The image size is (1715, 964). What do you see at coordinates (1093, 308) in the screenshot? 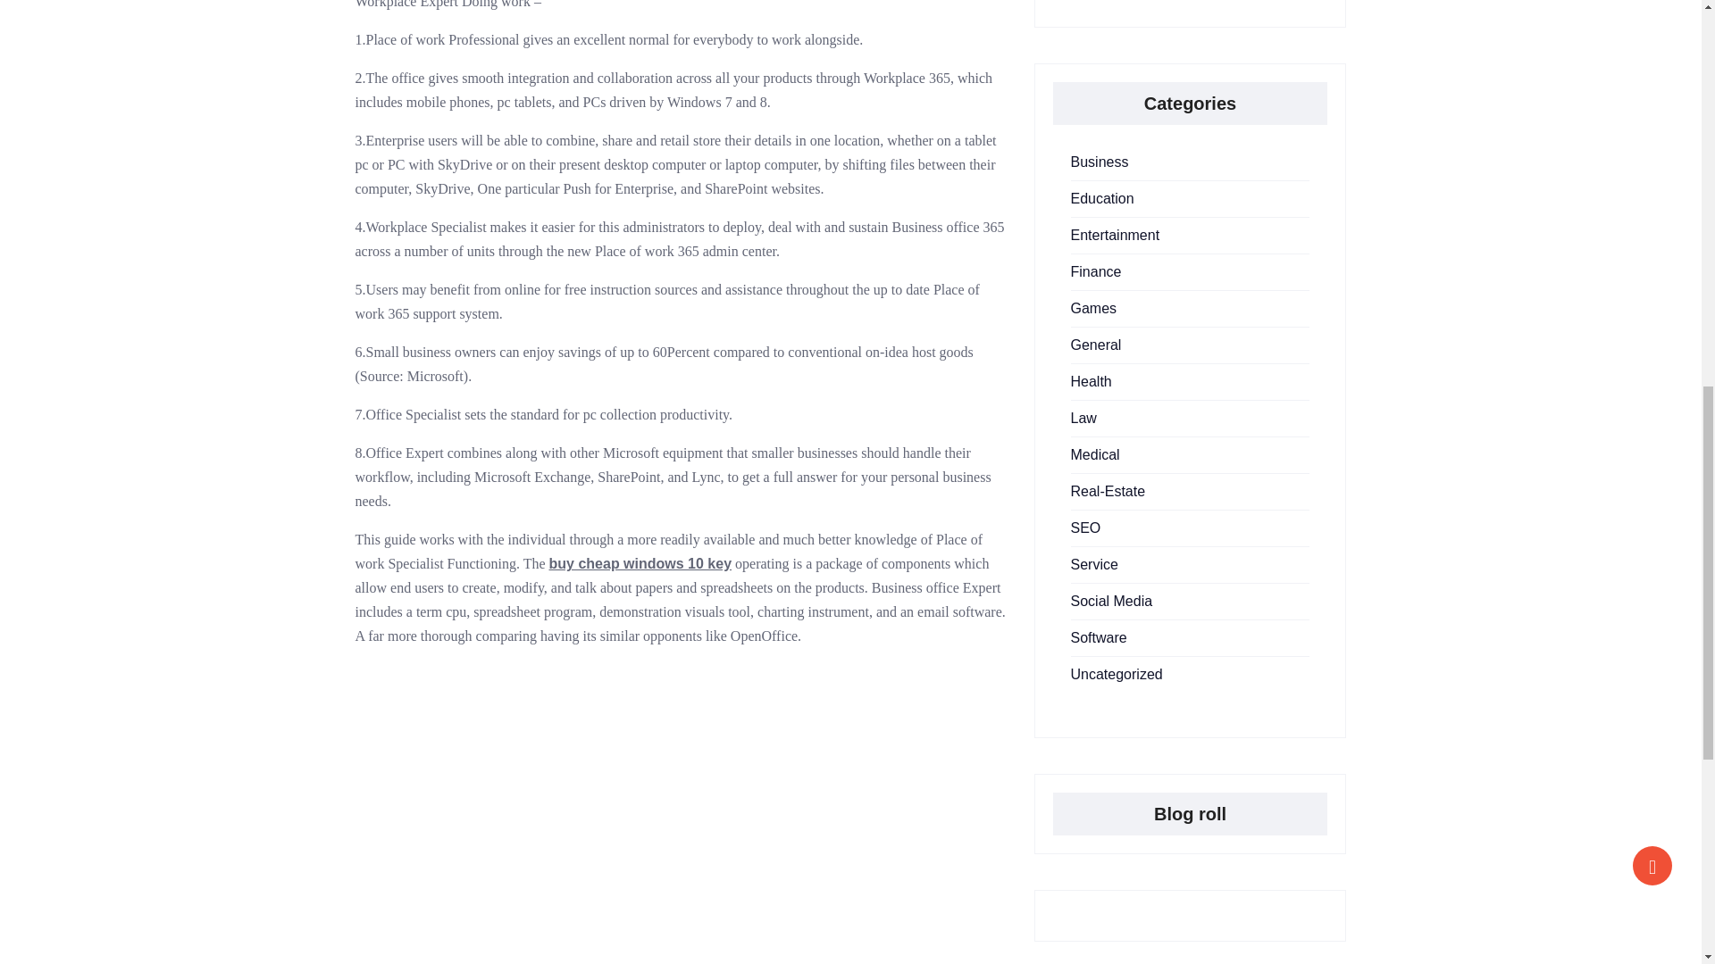
I see `Games` at bounding box center [1093, 308].